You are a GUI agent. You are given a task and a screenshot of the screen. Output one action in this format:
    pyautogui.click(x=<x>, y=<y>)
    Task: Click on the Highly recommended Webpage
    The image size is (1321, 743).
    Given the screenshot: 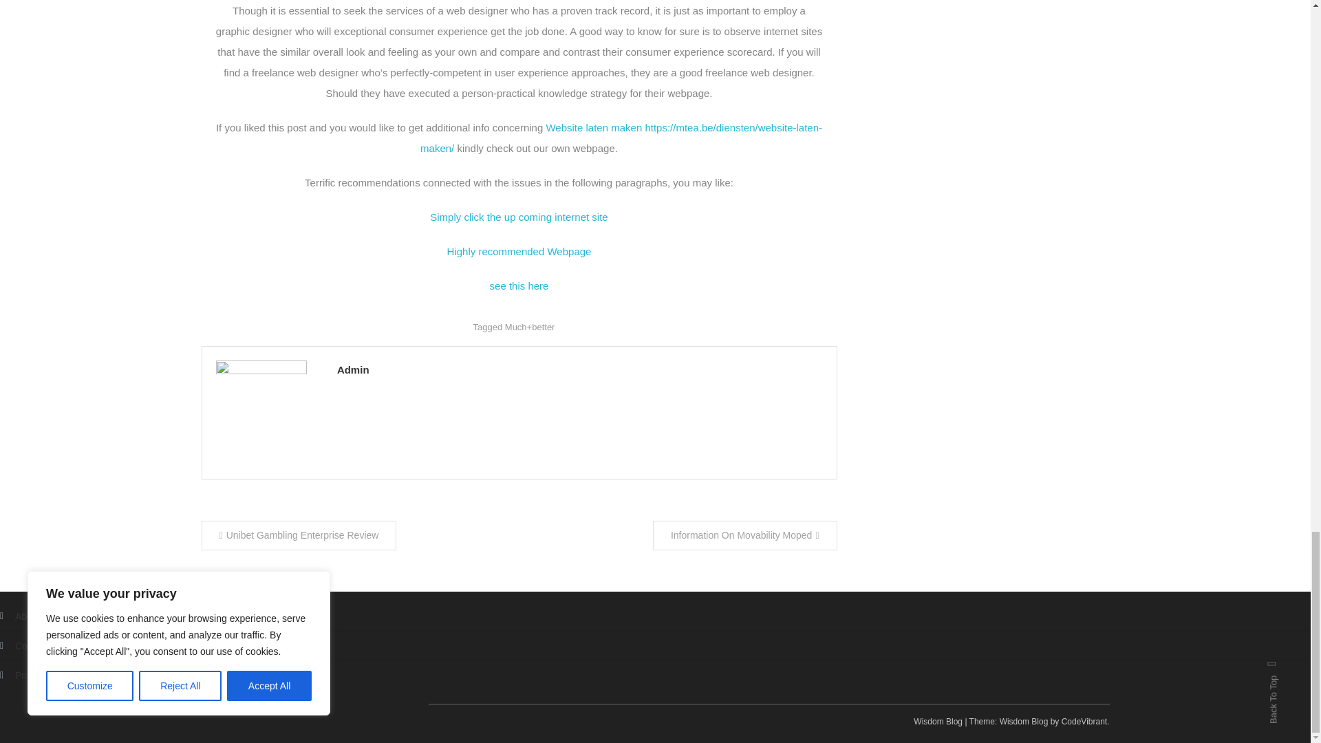 What is the action you would take?
    pyautogui.click(x=519, y=251)
    